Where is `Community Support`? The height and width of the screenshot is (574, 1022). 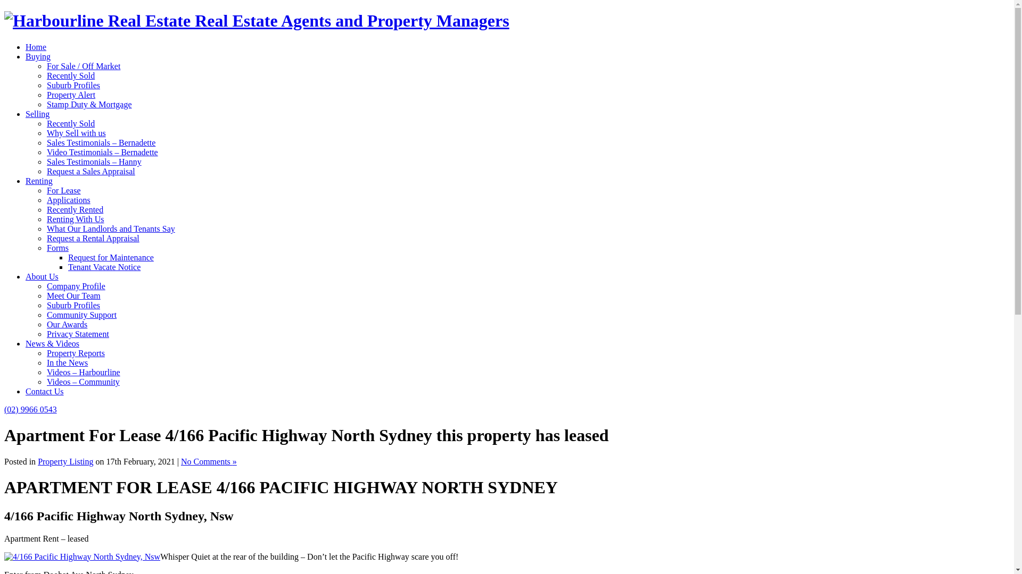
Community Support is located at coordinates (82, 315).